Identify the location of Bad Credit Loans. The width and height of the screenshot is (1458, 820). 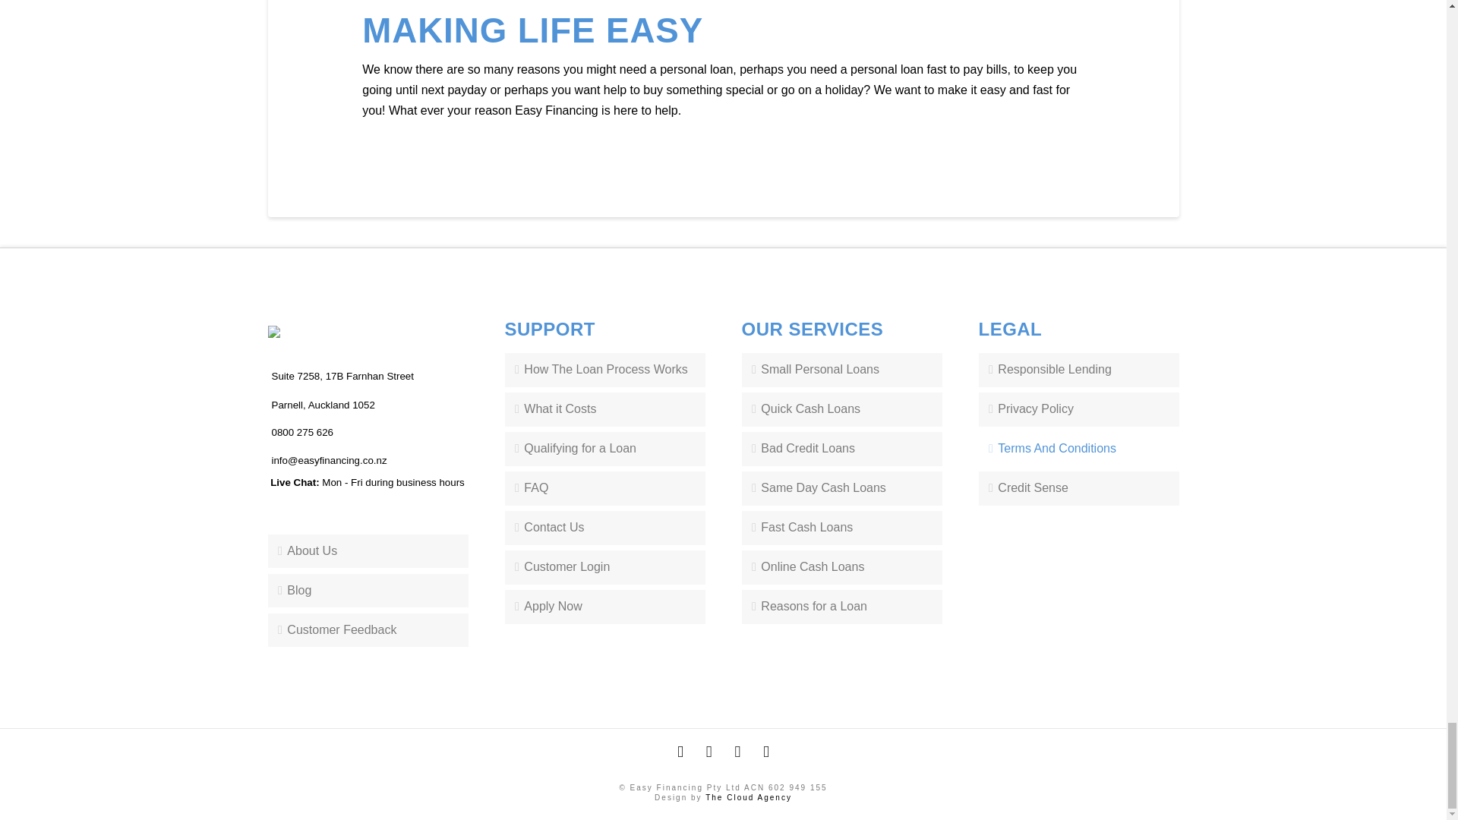
(841, 449).